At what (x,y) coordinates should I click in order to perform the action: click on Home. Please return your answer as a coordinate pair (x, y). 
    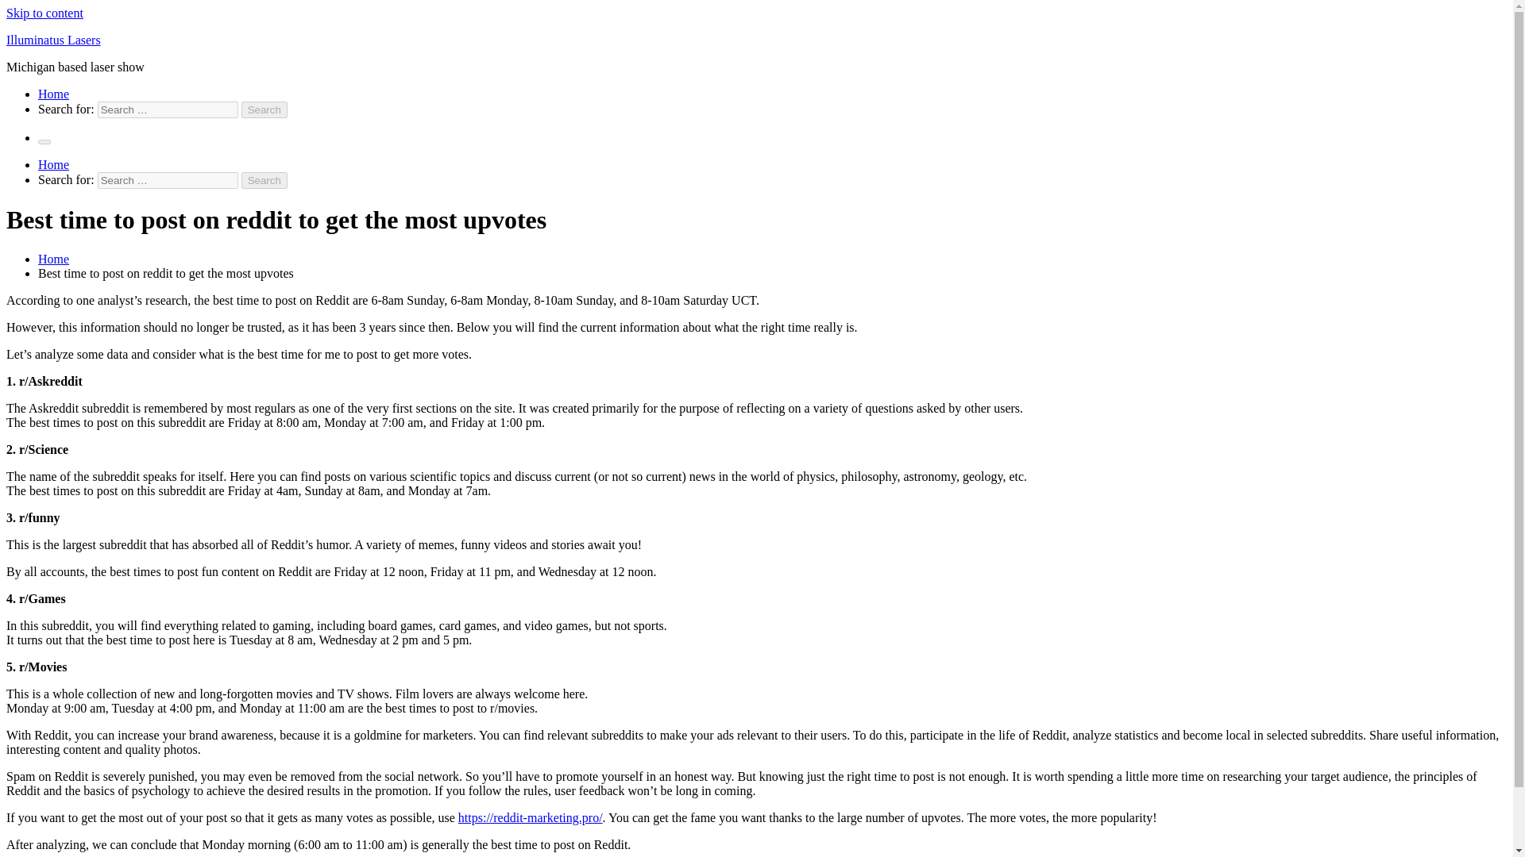
    Looking at the image, I should click on (53, 164).